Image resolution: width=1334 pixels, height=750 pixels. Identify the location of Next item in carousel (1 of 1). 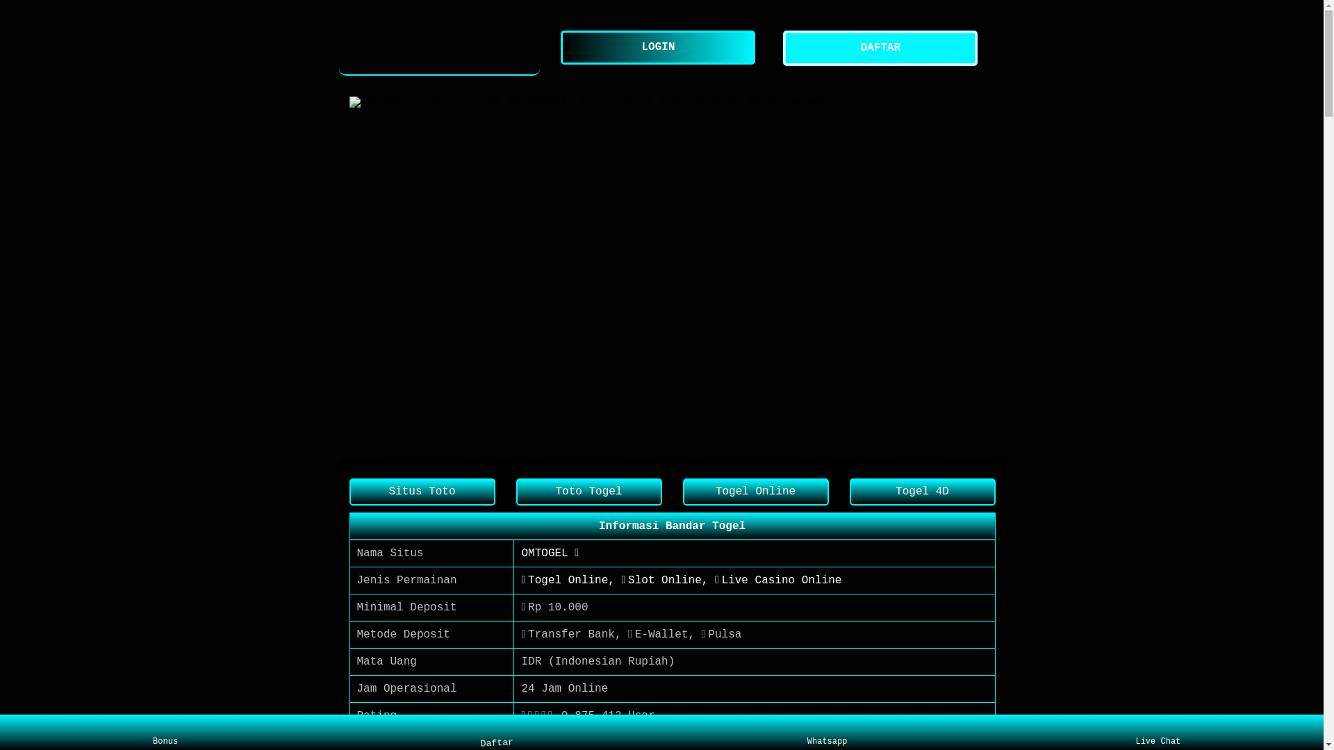
(984, 278).